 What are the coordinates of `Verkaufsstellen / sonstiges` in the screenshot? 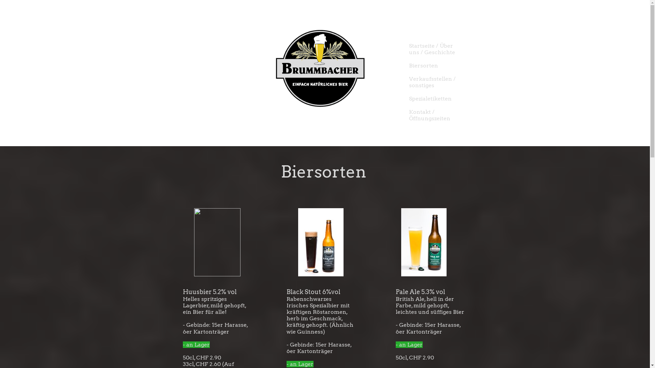 It's located at (441, 82).